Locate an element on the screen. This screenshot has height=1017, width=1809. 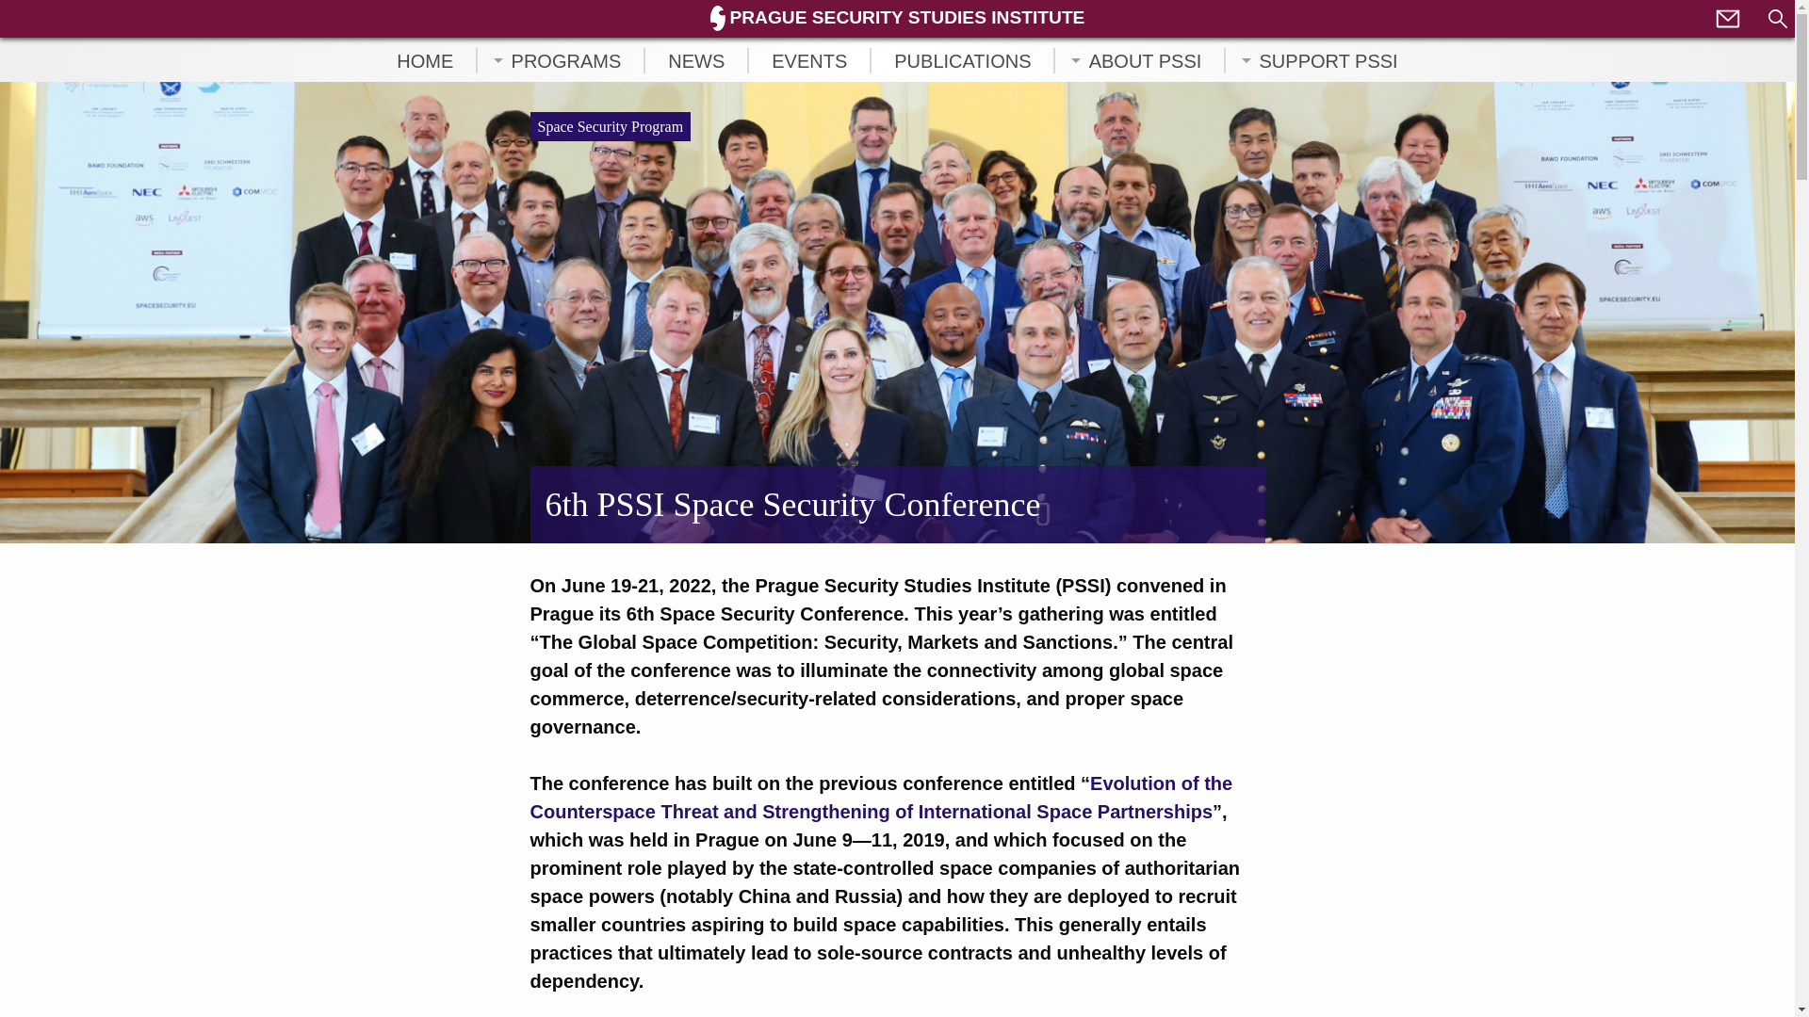
Subscribe to our Newsletter is located at coordinates (1727, 17).